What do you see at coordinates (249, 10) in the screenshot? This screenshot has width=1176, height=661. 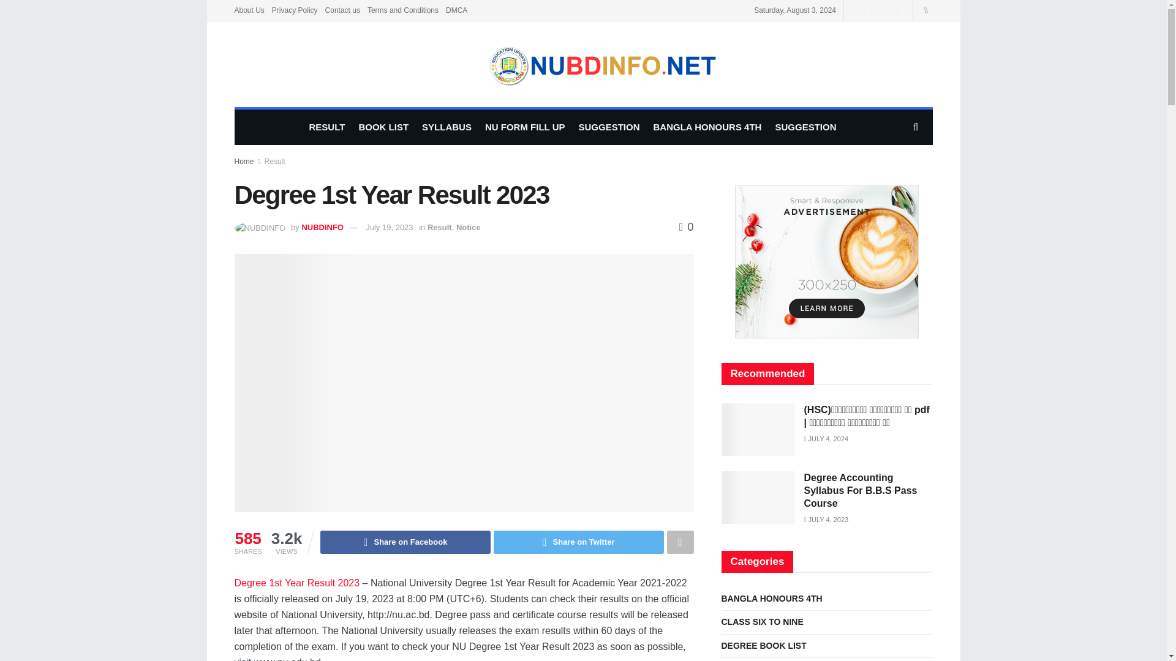 I see `About Us` at bounding box center [249, 10].